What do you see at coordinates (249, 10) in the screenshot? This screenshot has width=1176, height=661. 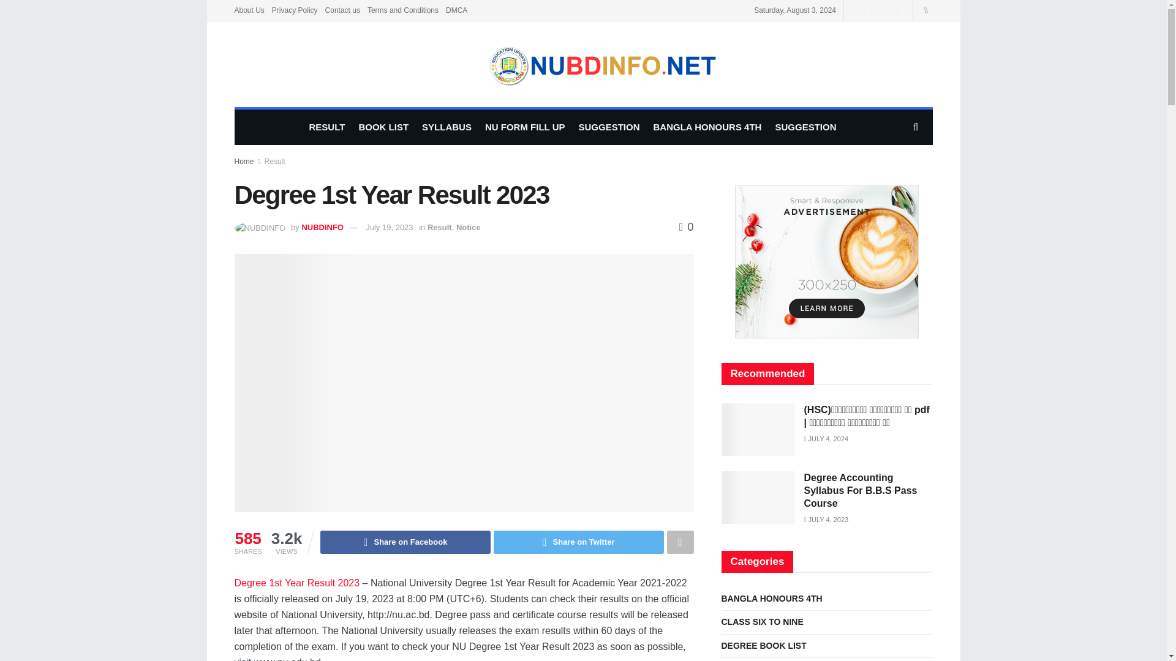 I see `About Us` at bounding box center [249, 10].